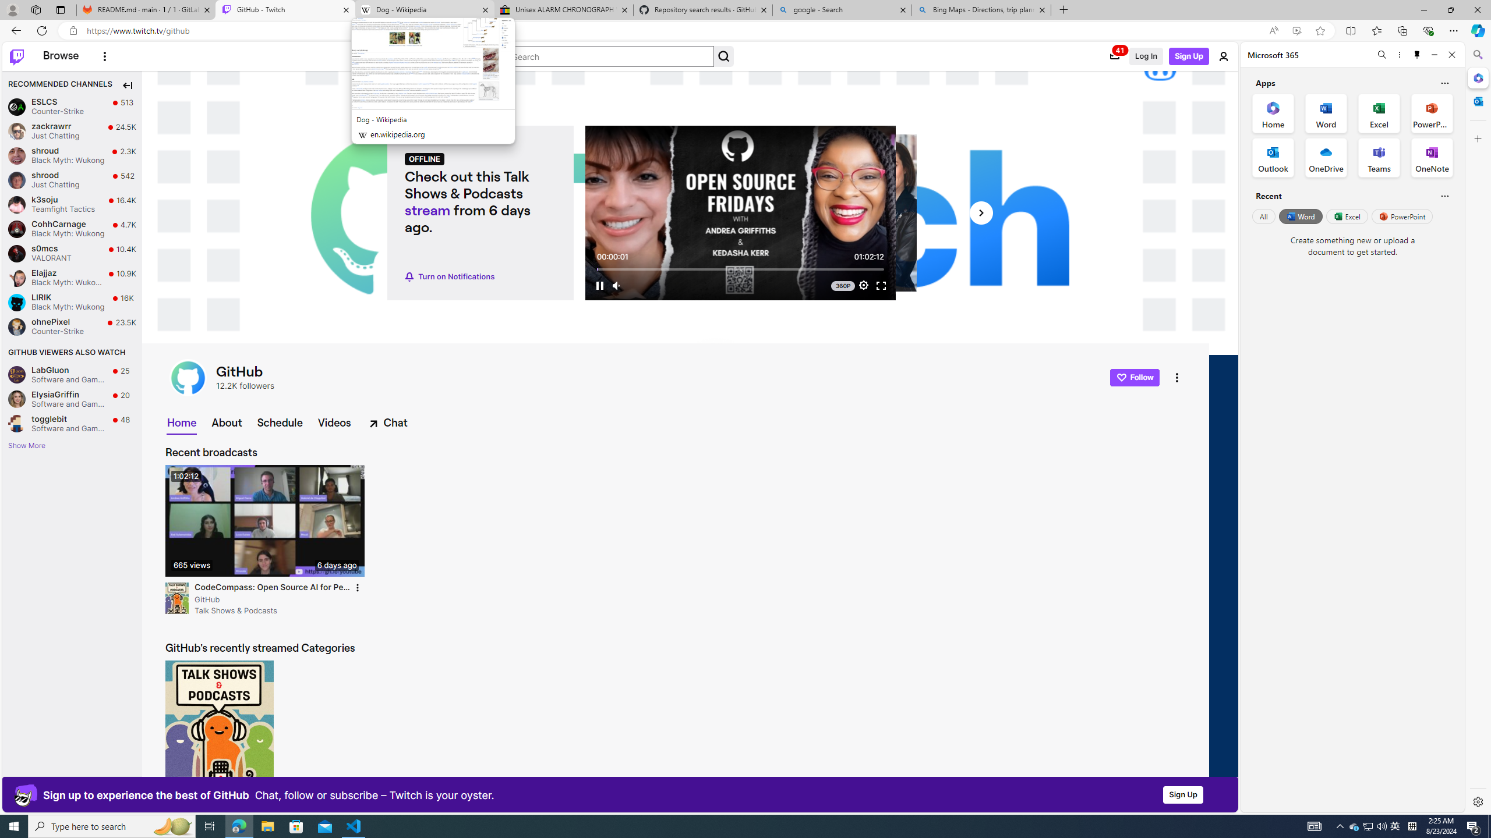 This screenshot has width=1491, height=838. Describe the element at coordinates (1326, 158) in the screenshot. I see `OneDrive Office App` at that location.